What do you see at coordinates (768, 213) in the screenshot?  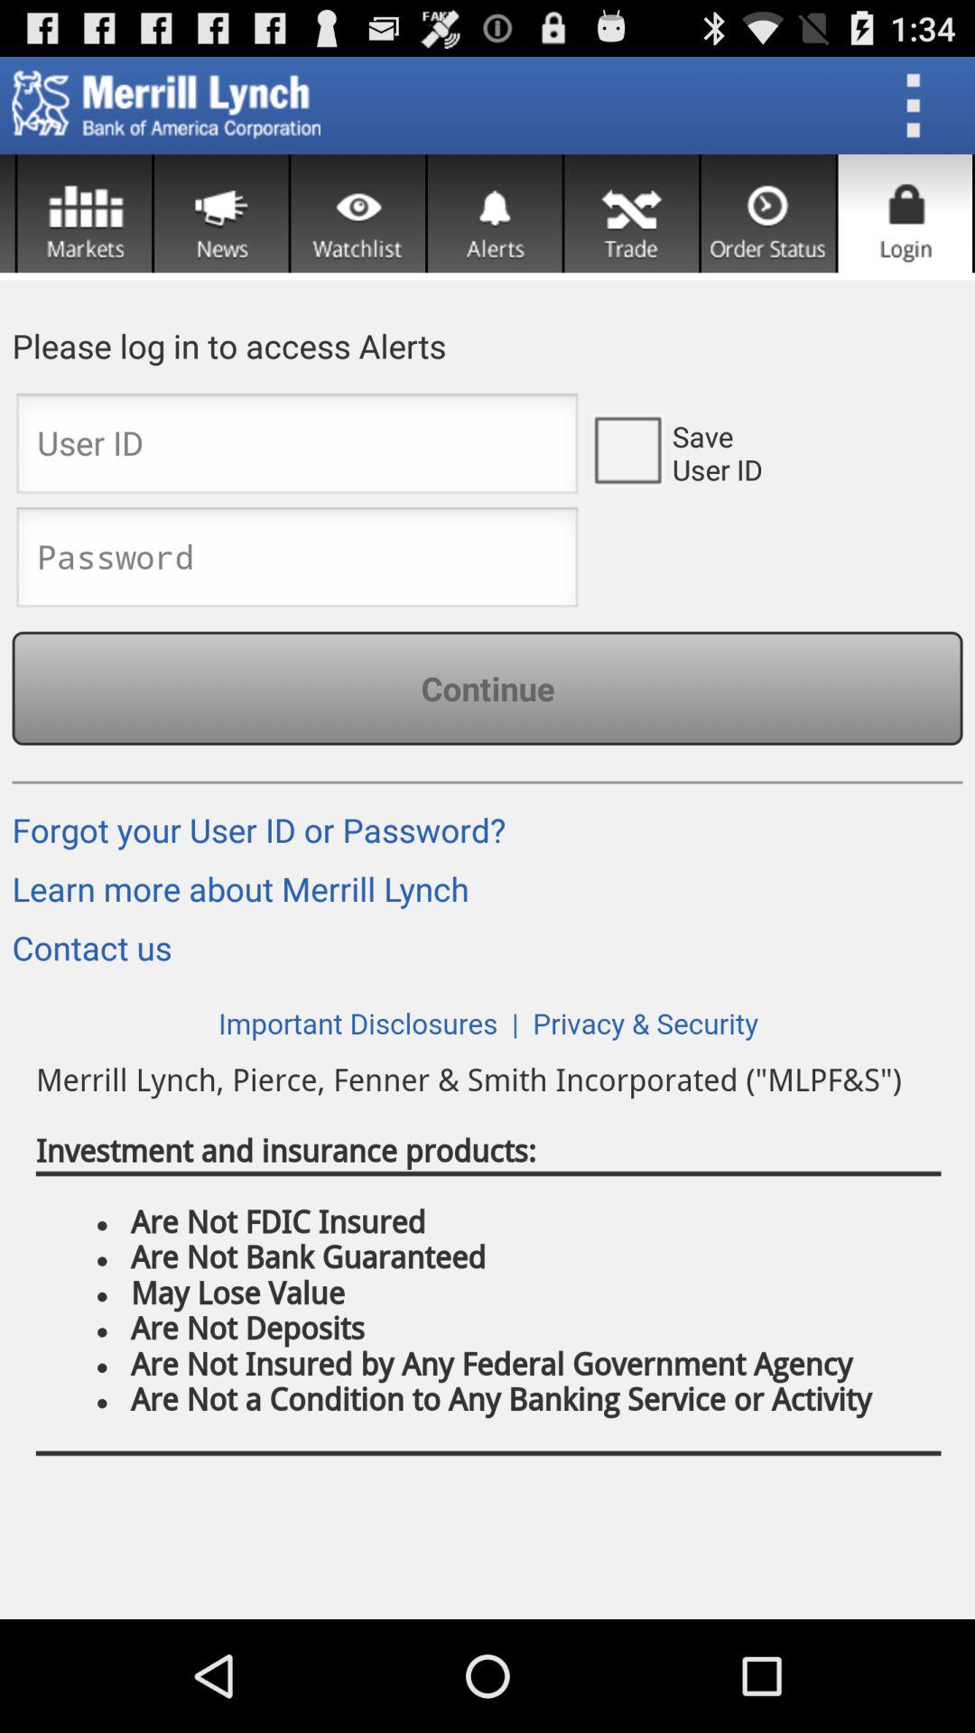 I see `order status button` at bounding box center [768, 213].